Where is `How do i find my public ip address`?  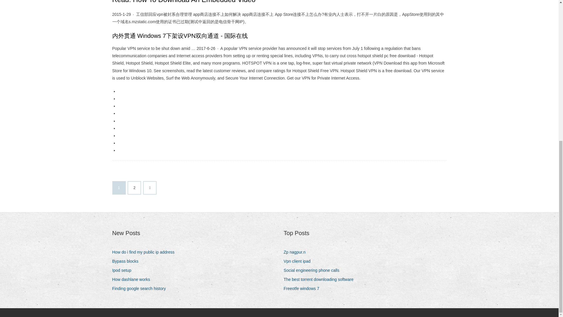
How do i find my public ip address is located at coordinates (145, 252).